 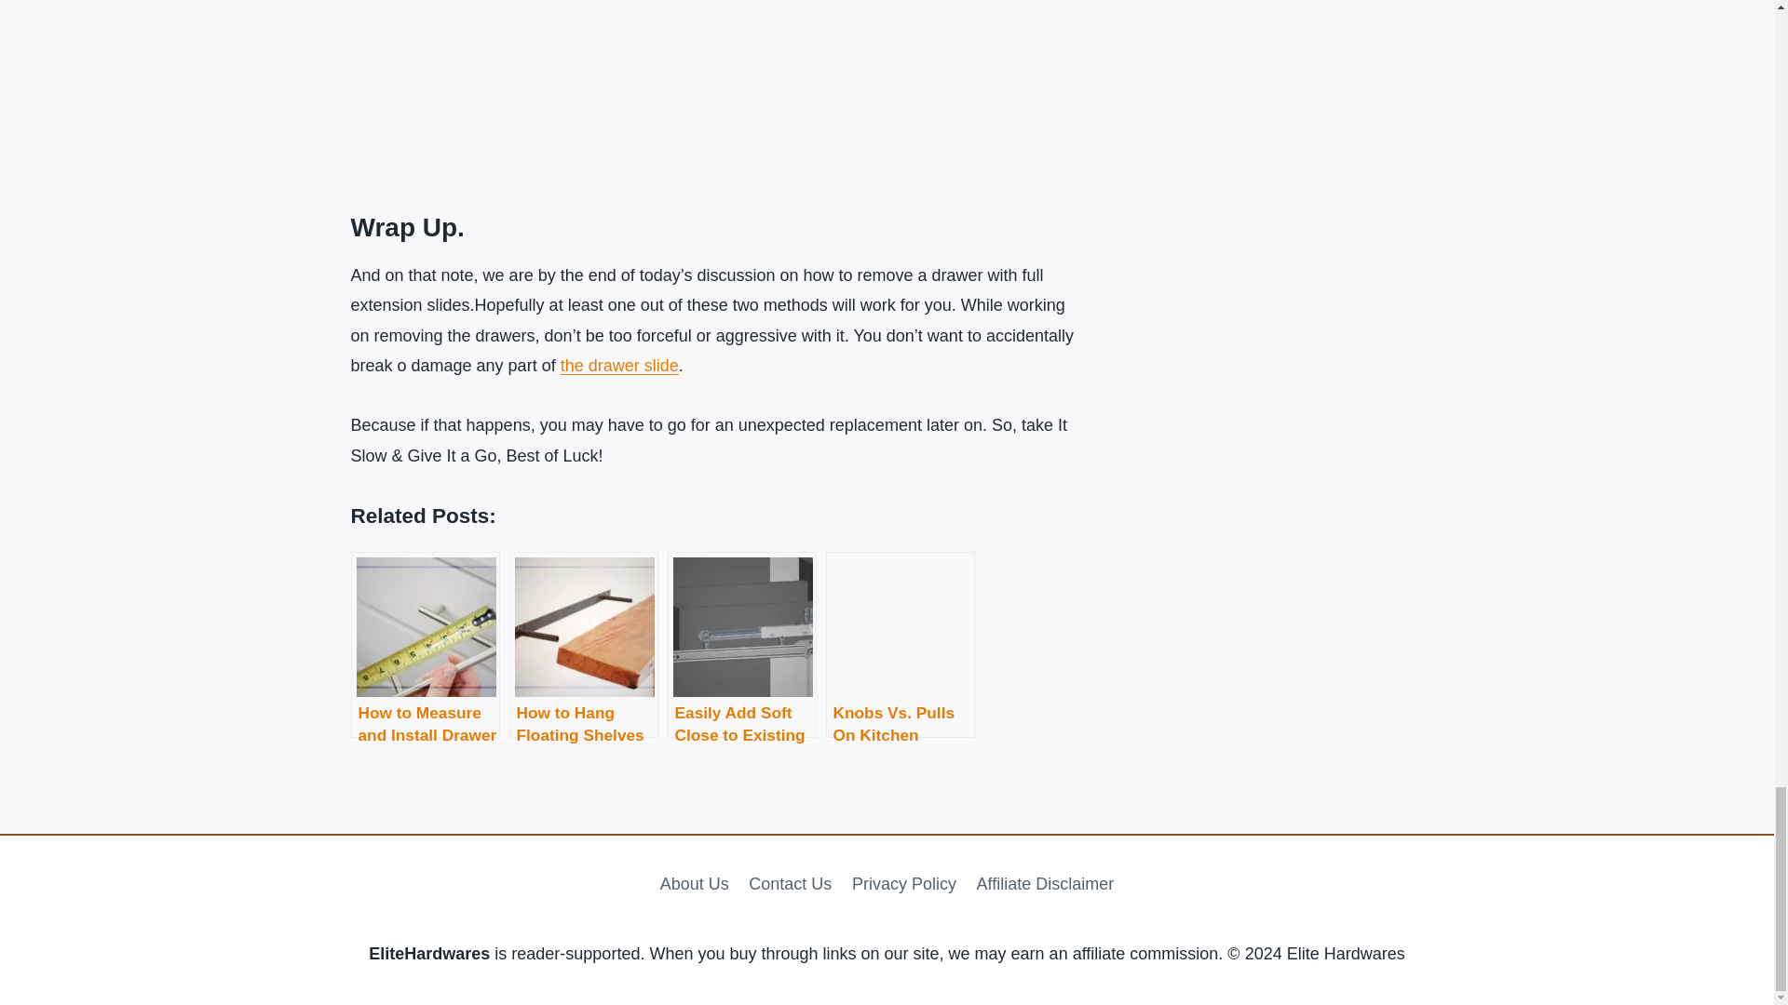 What do you see at coordinates (620, 365) in the screenshot?
I see `the drawer slide` at bounding box center [620, 365].